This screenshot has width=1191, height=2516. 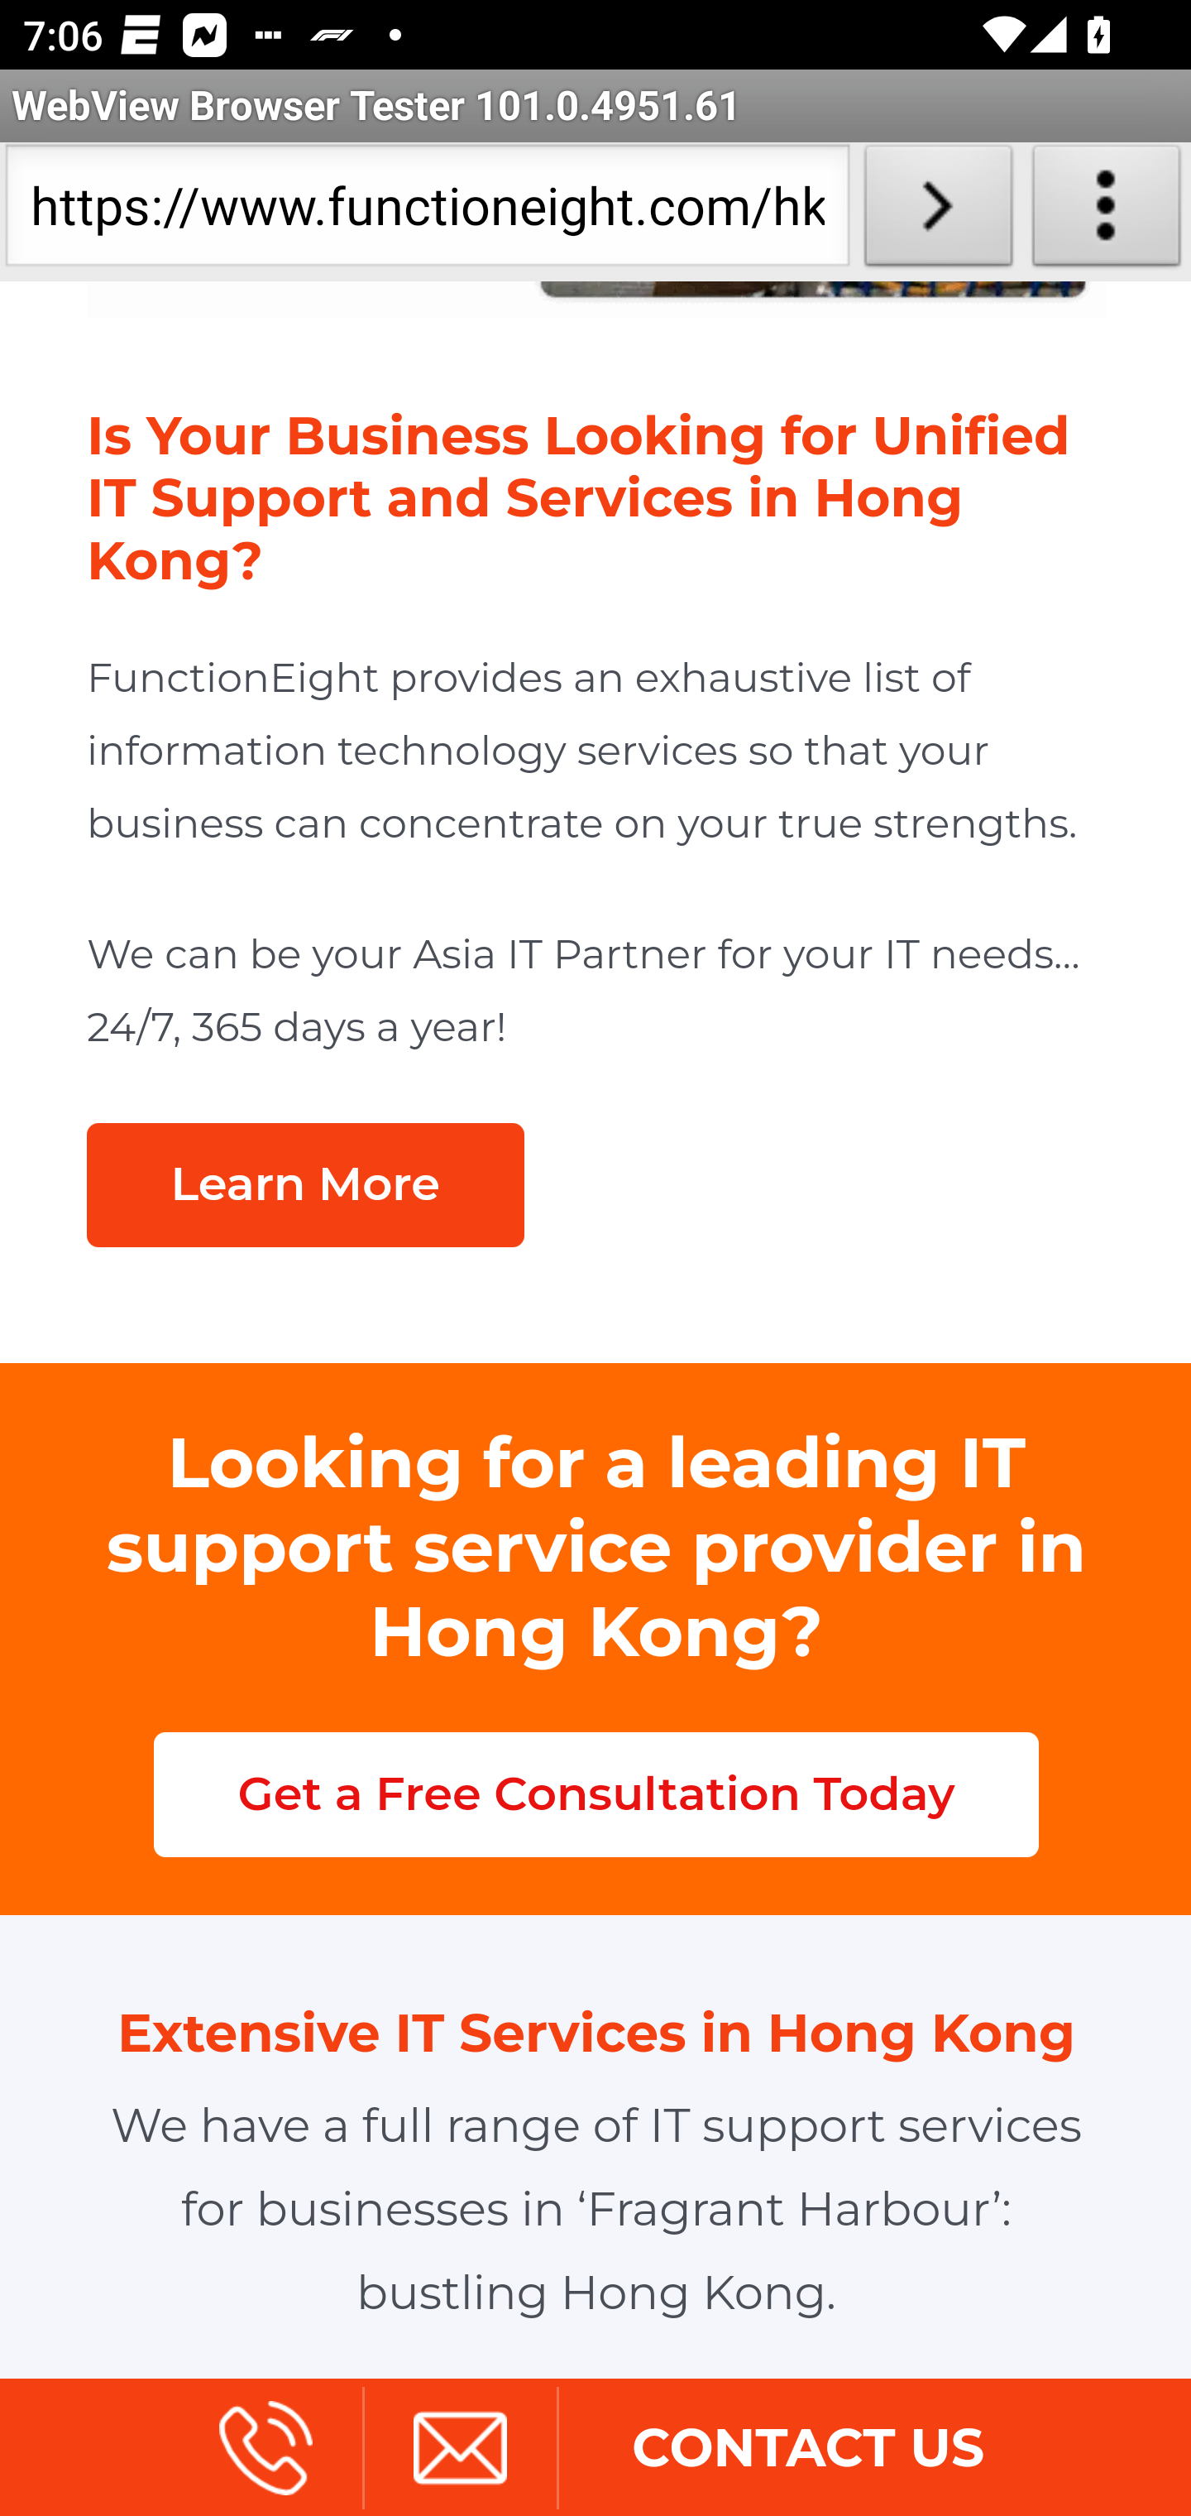 I want to click on Get a Free Consultation Today, so click(x=595, y=1794).